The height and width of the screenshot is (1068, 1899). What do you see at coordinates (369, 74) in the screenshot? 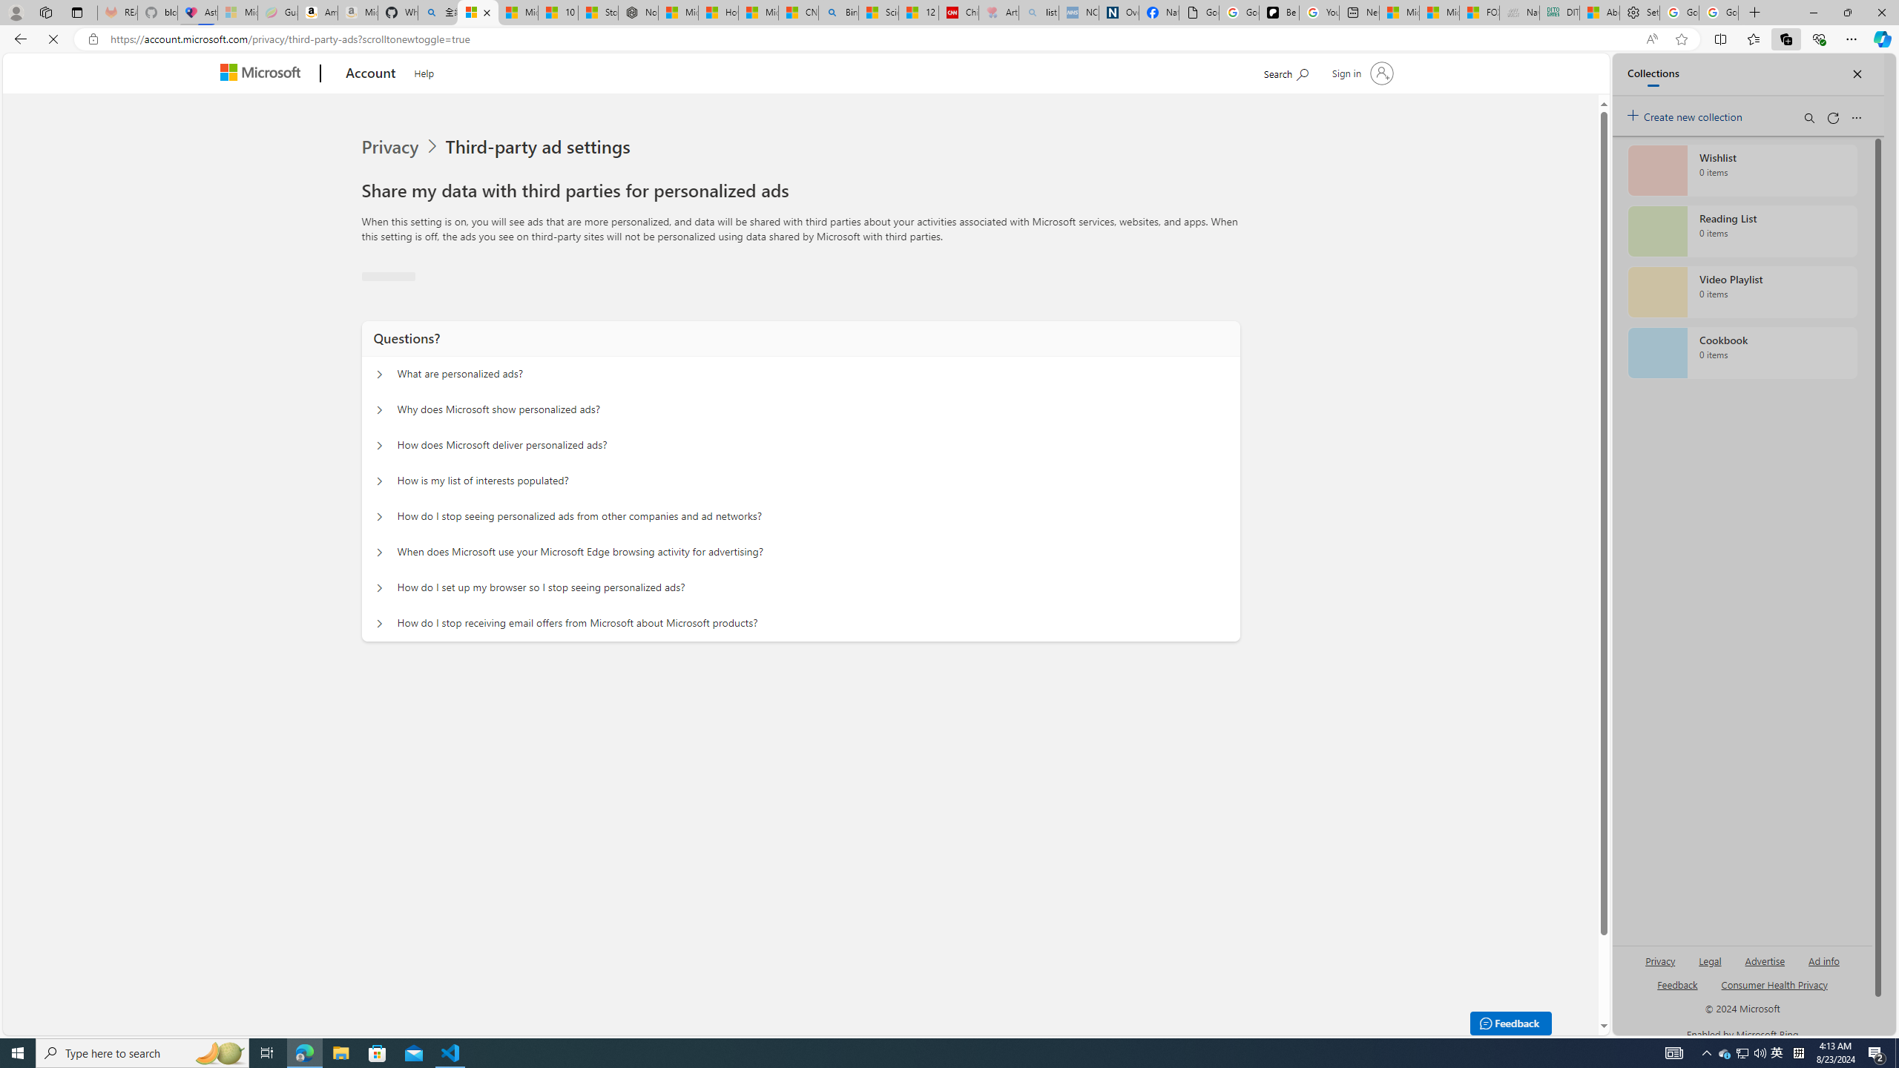
I see `Account` at bounding box center [369, 74].